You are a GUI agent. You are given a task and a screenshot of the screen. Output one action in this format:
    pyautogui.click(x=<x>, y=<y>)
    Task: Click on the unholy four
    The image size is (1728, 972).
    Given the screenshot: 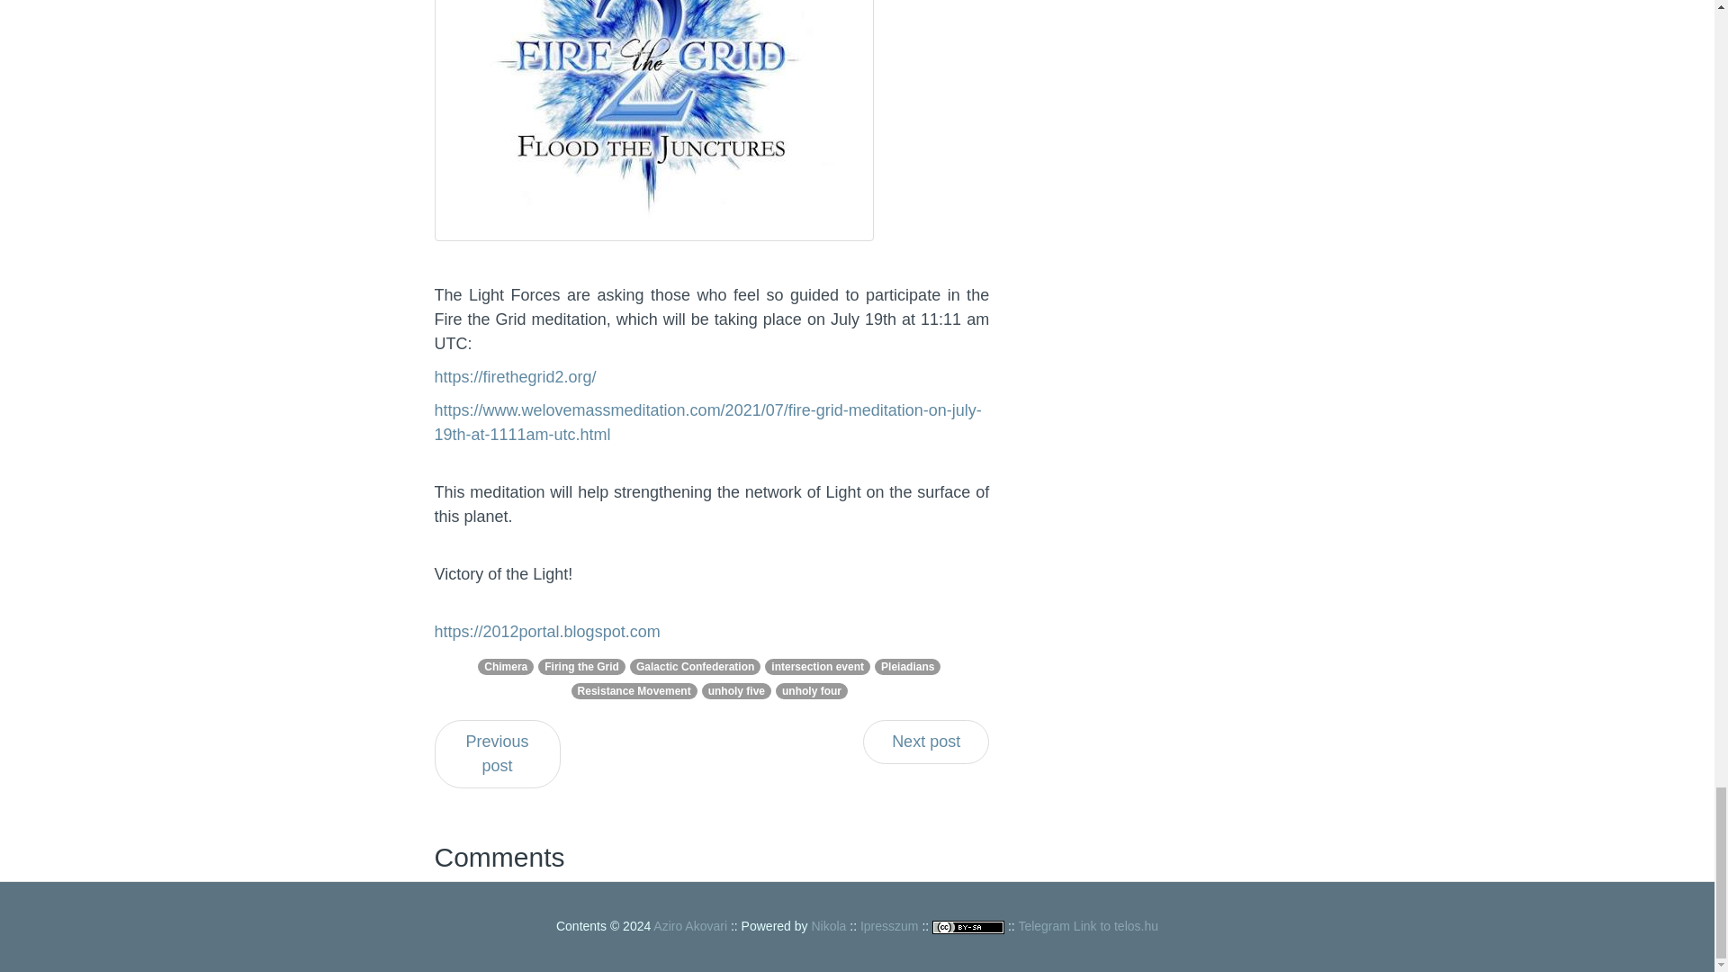 What is the action you would take?
    pyautogui.click(x=812, y=691)
    